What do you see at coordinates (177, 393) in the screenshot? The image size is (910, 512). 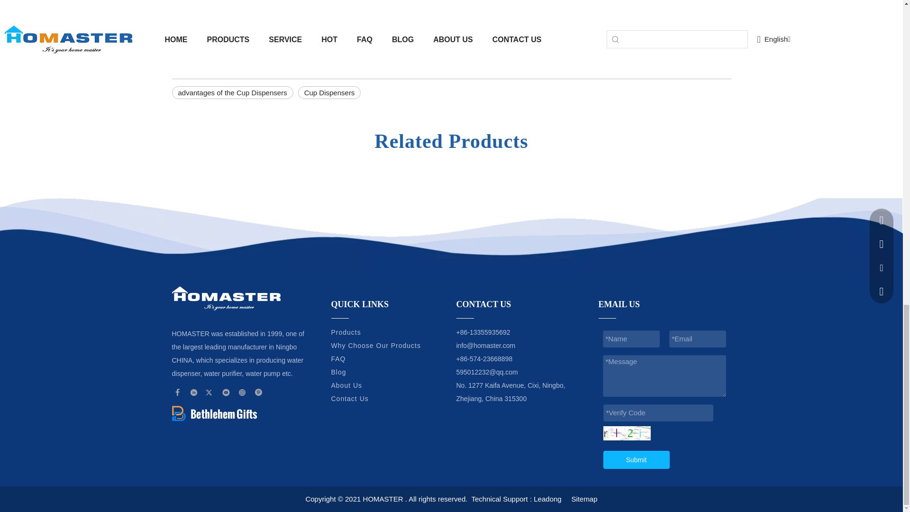 I see `Facebook` at bounding box center [177, 393].